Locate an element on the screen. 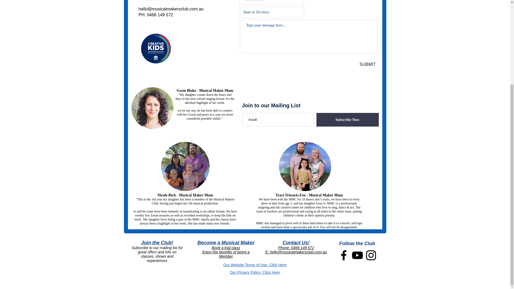 The width and height of the screenshot is (514, 289). 0466 149 572 is located at coordinates (160, 15).